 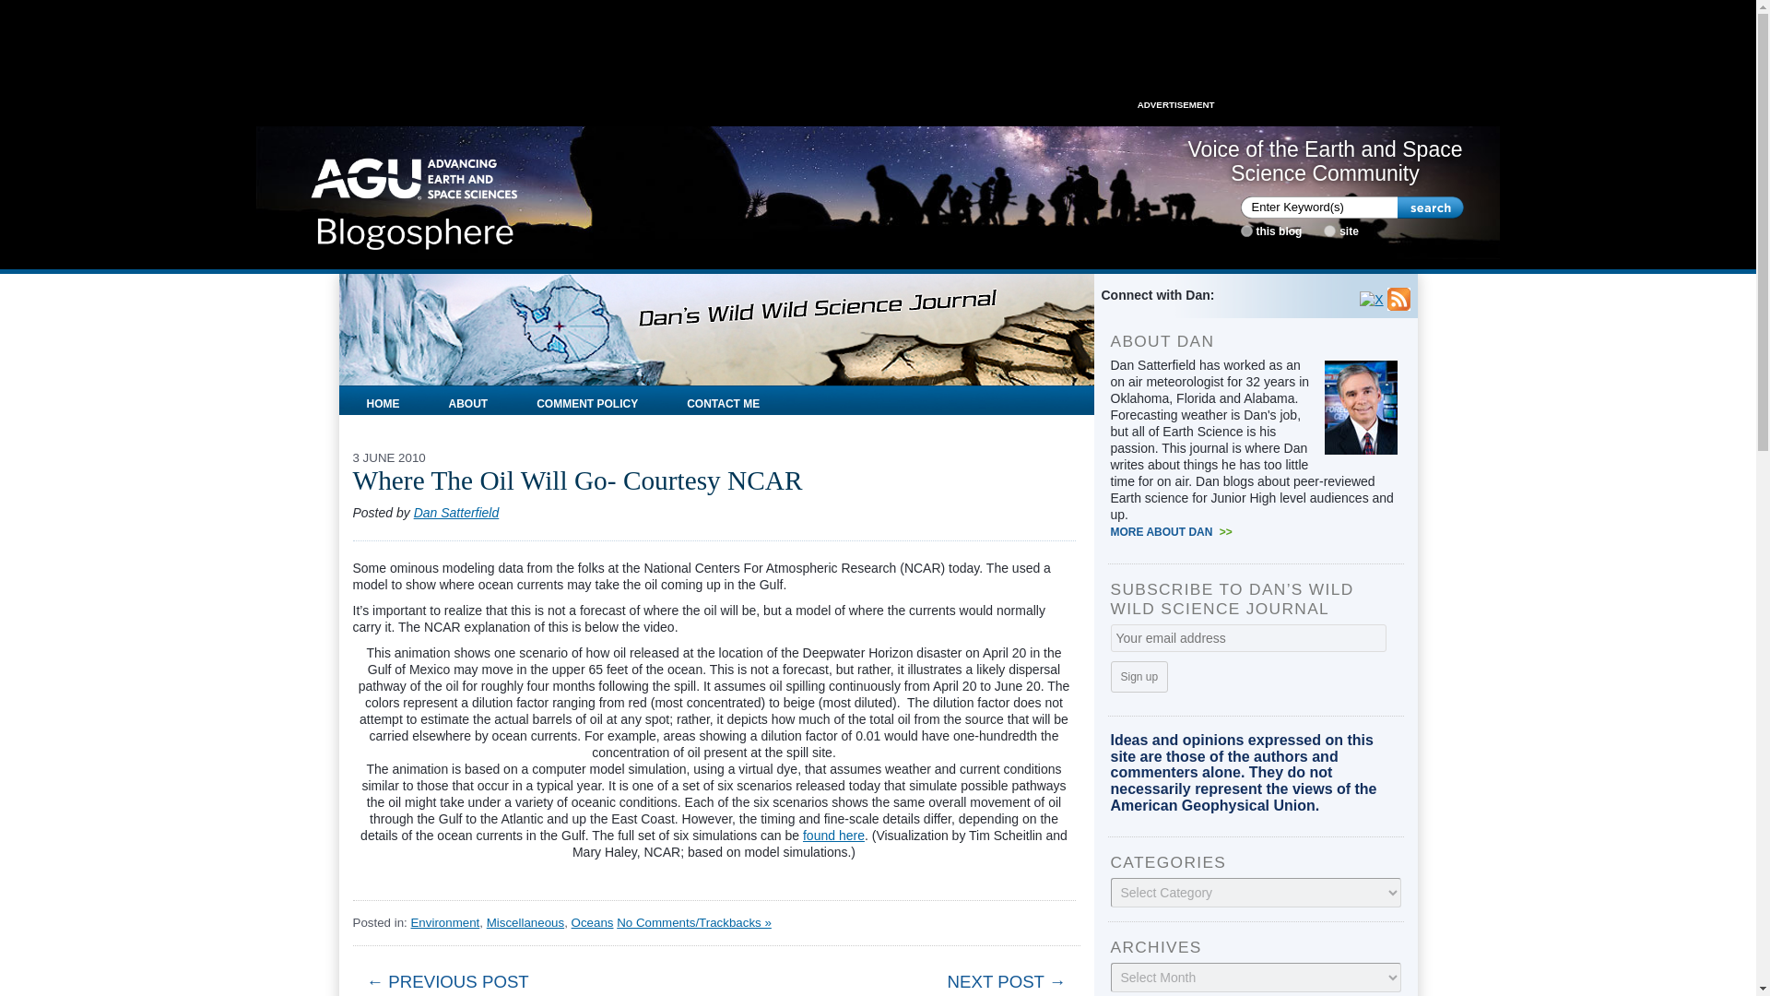 What do you see at coordinates (444, 922) in the screenshot?
I see `Environment` at bounding box center [444, 922].